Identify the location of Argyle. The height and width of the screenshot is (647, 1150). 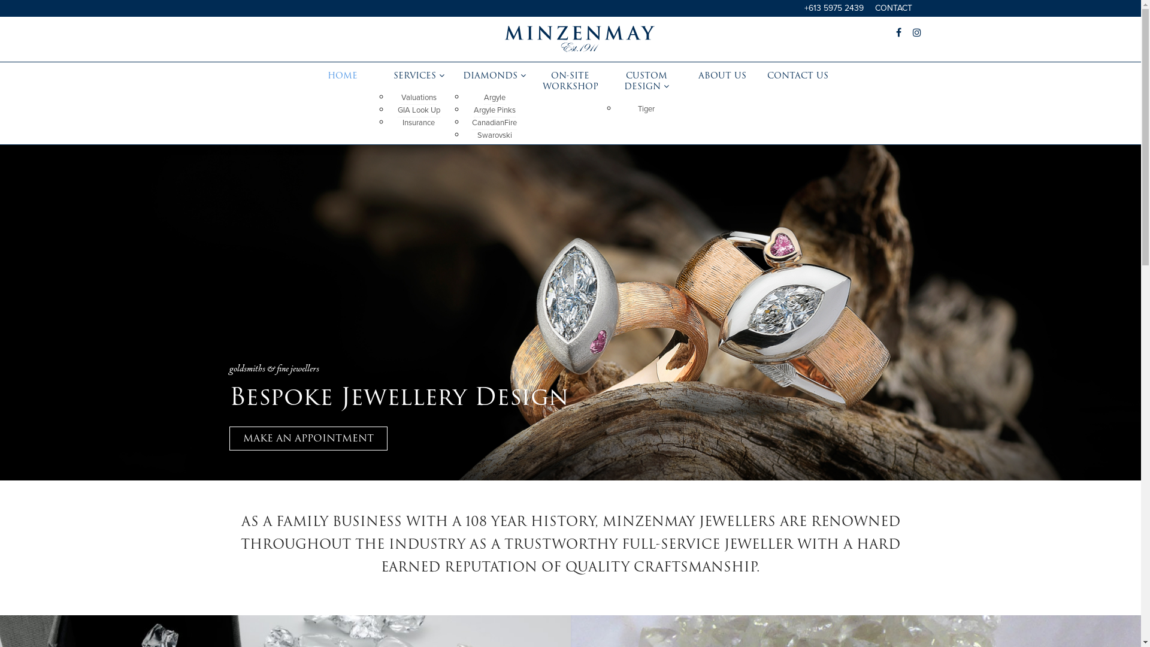
(495, 98).